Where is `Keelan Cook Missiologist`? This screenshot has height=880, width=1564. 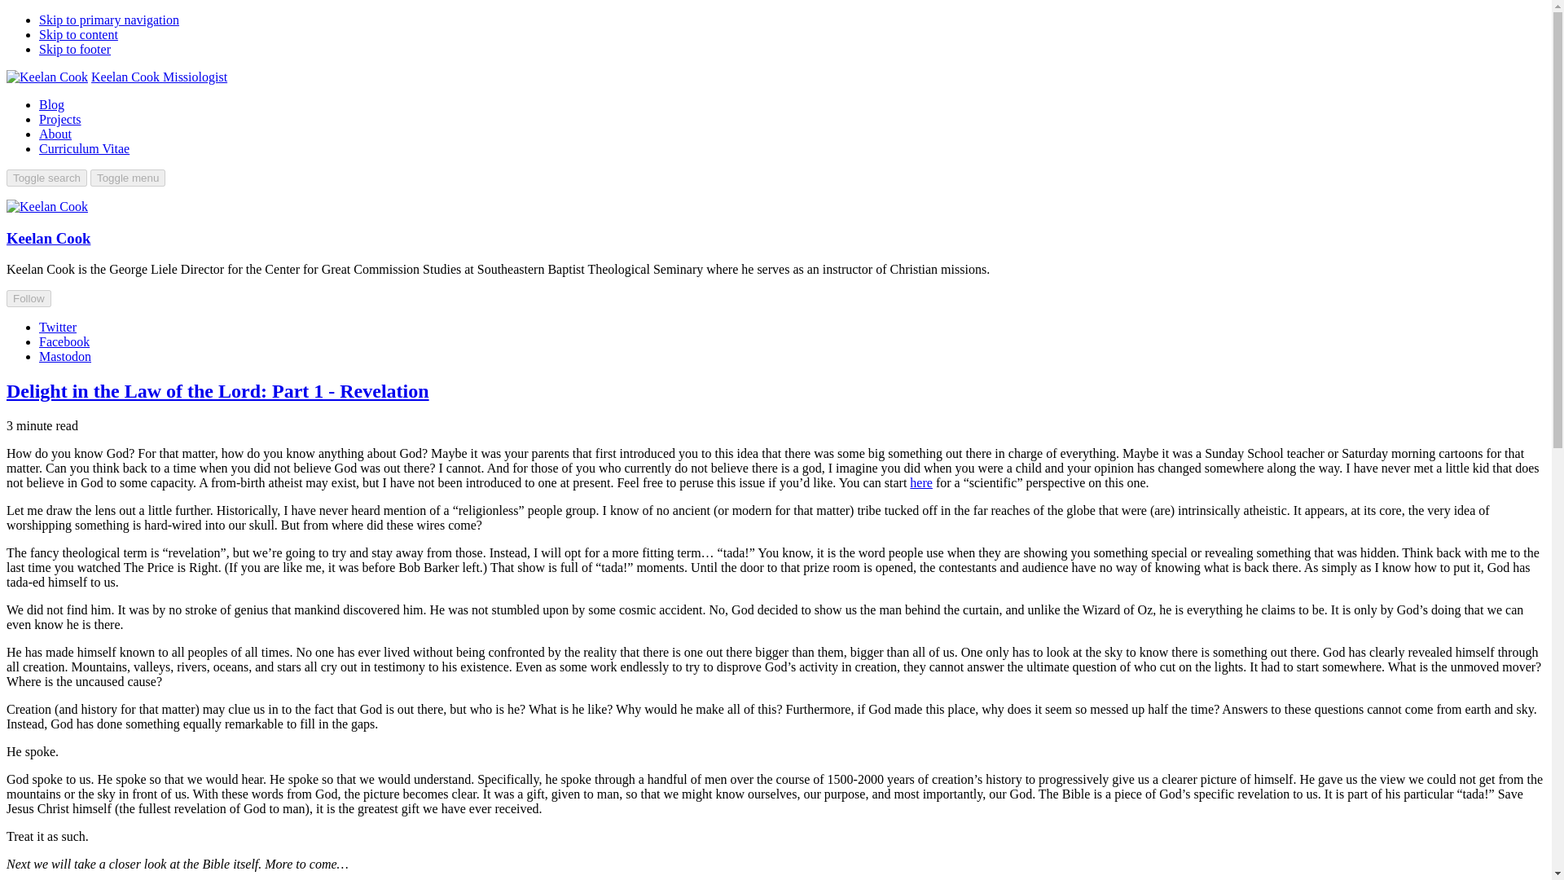 Keelan Cook Missiologist is located at coordinates (158, 77).